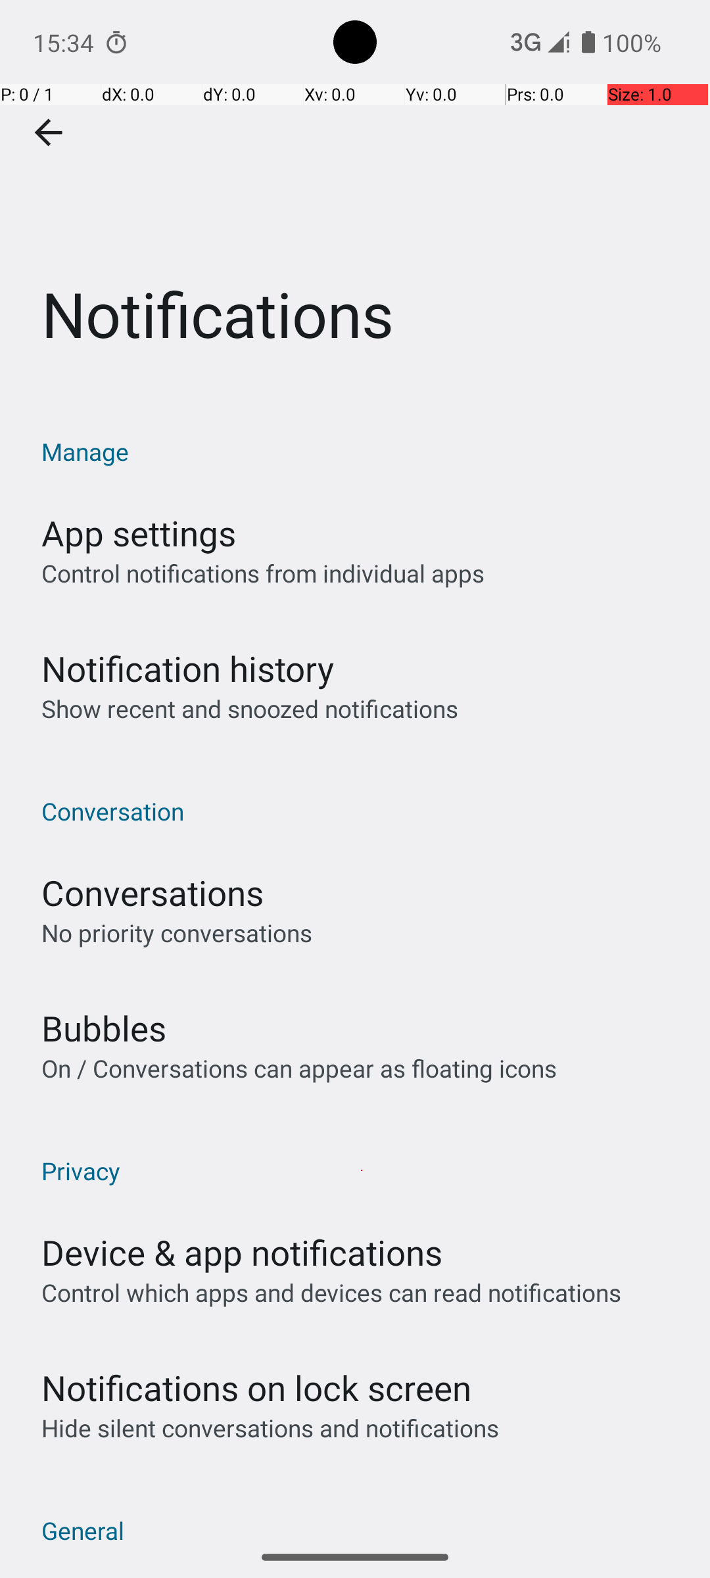 The height and width of the screenshot is (1578, 710). Describe the element at coordinates (270, 1428) in the screenshot. I see `Hide silent conversations and notifications` at that location.